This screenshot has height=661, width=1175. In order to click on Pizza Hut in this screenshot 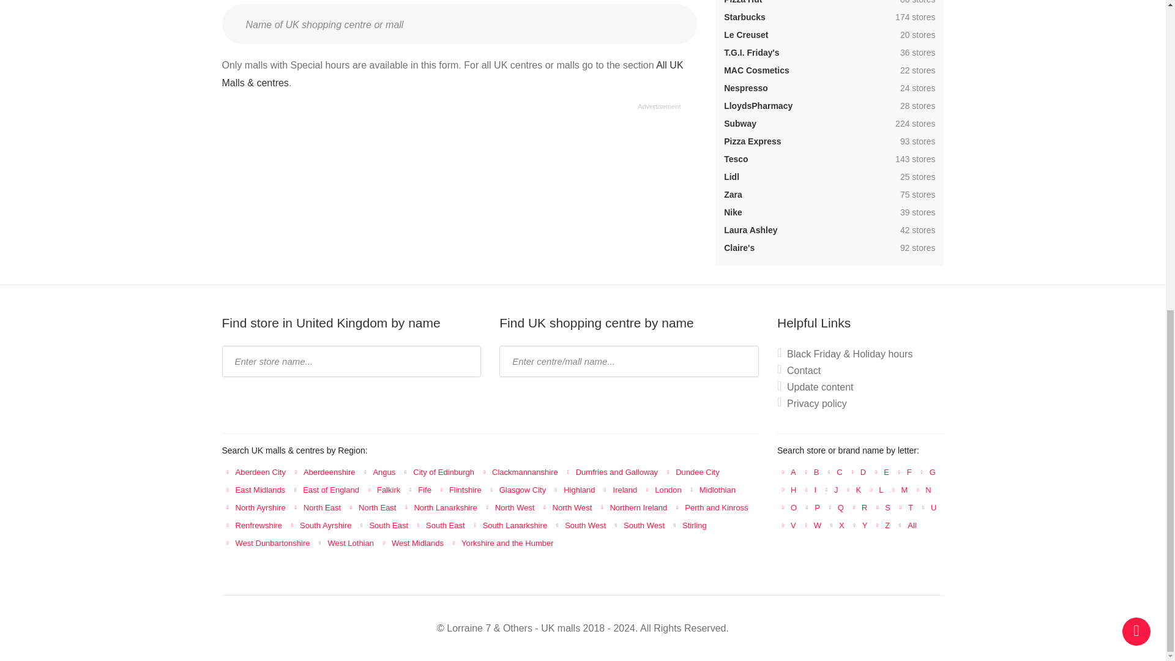, I will do `click(742, 2)`.